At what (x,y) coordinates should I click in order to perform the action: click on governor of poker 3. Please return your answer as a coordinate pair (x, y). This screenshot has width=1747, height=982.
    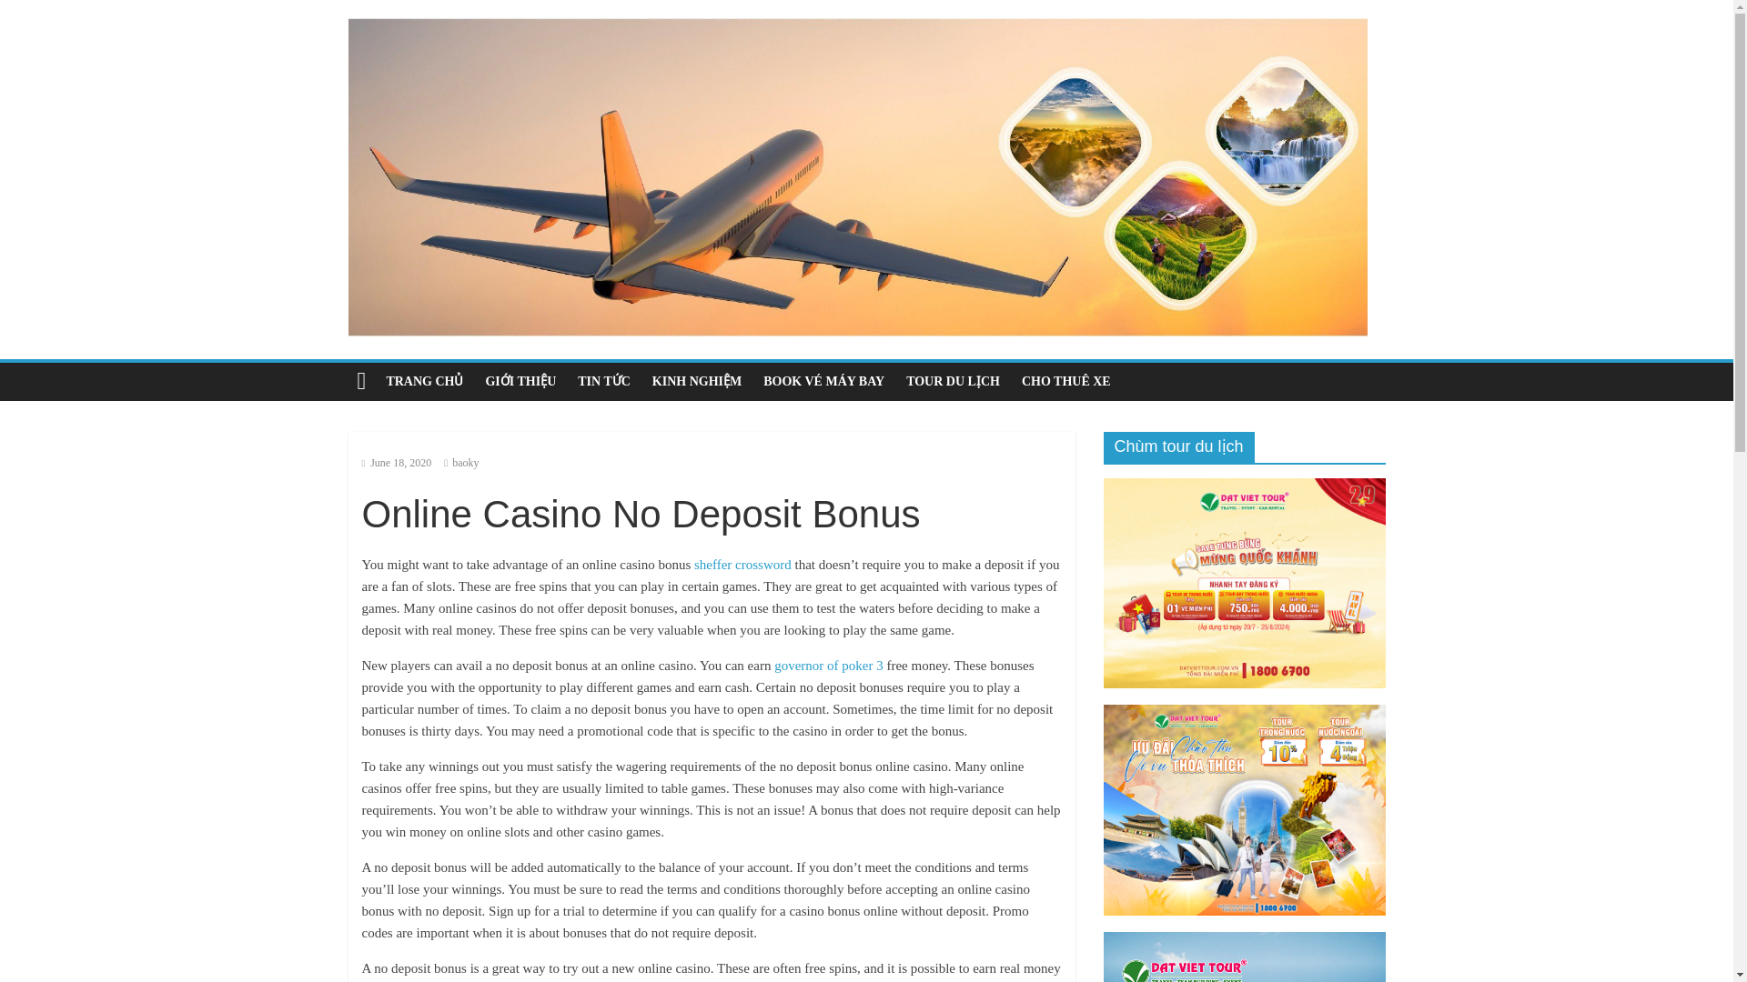
    Looking at the image, I should click on (828, 665).